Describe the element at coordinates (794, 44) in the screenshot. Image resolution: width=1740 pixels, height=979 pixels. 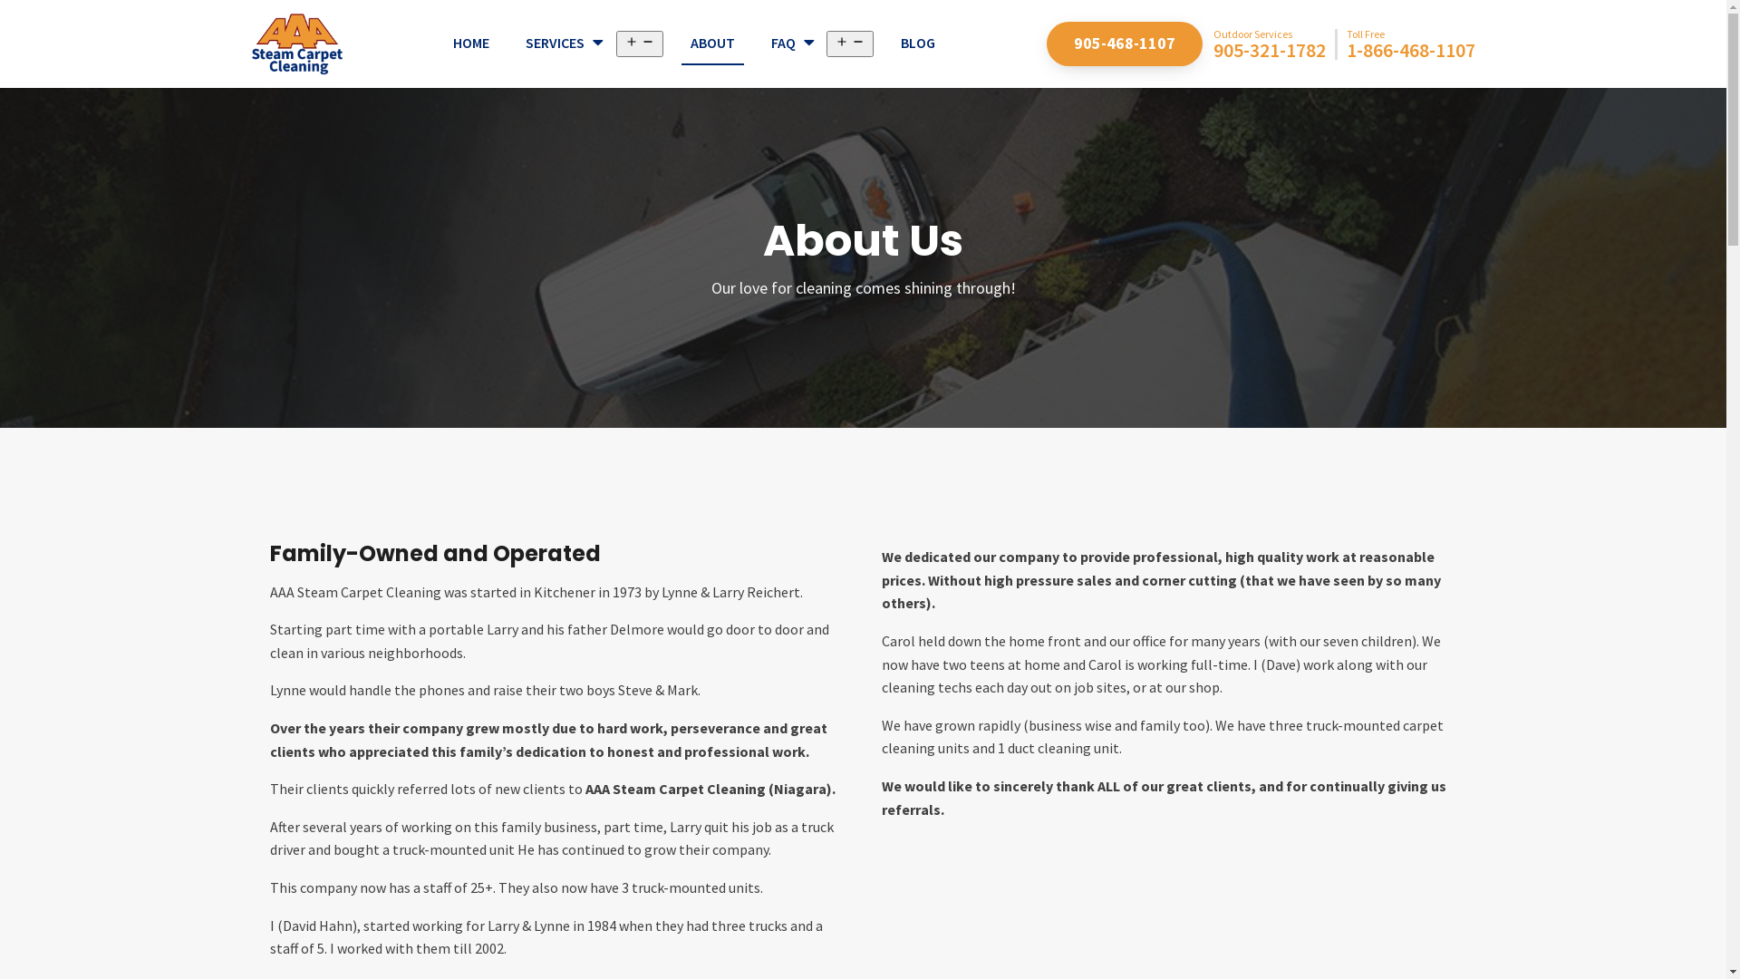
I see `FAQ` at that location.